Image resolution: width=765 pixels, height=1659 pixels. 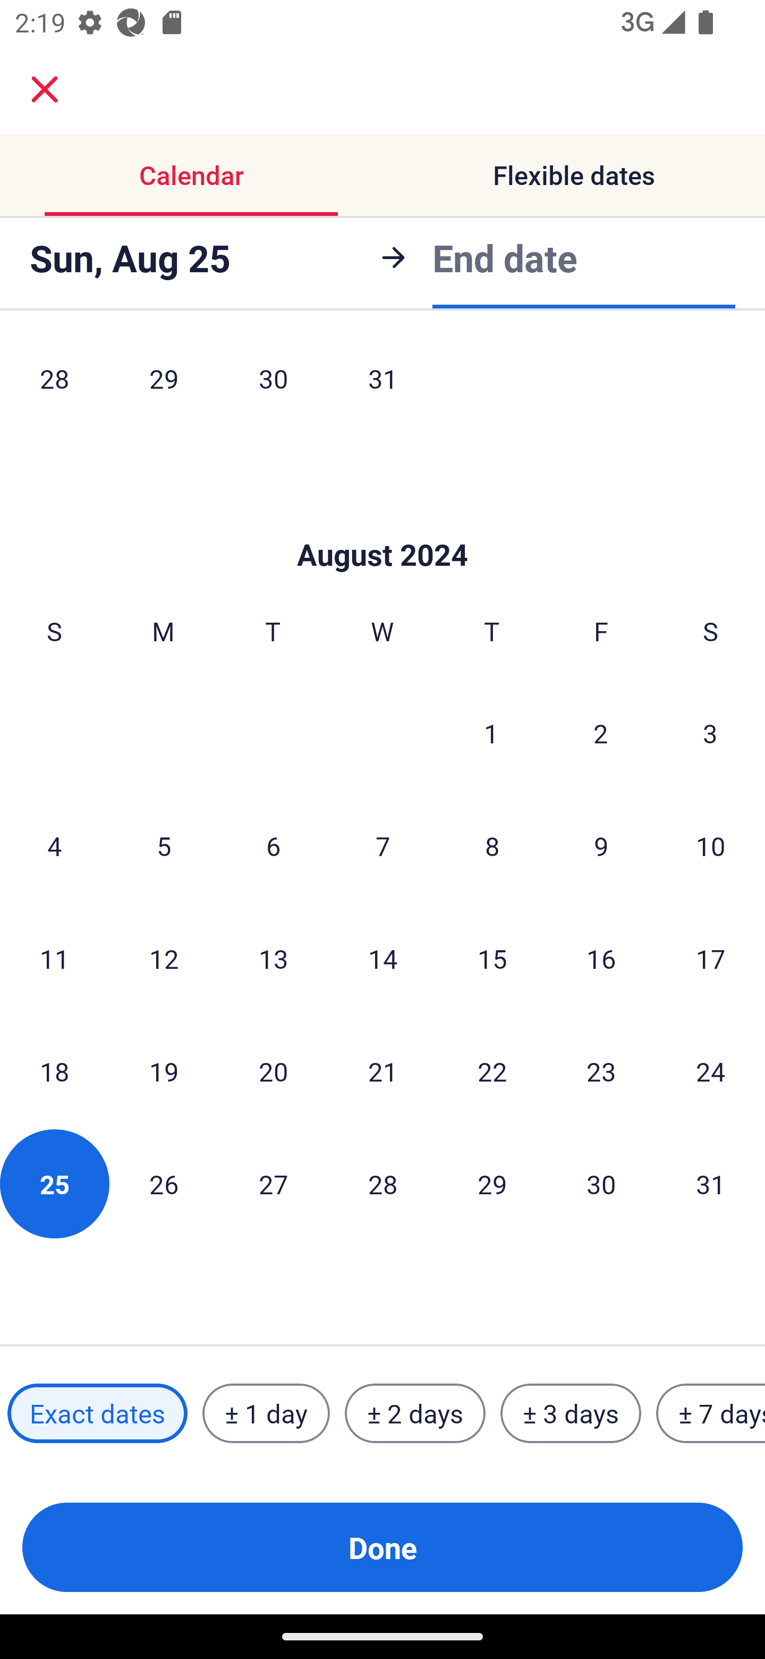 I want to click on 5 Monday, August 5, 2024, so click(x=164, y=846).